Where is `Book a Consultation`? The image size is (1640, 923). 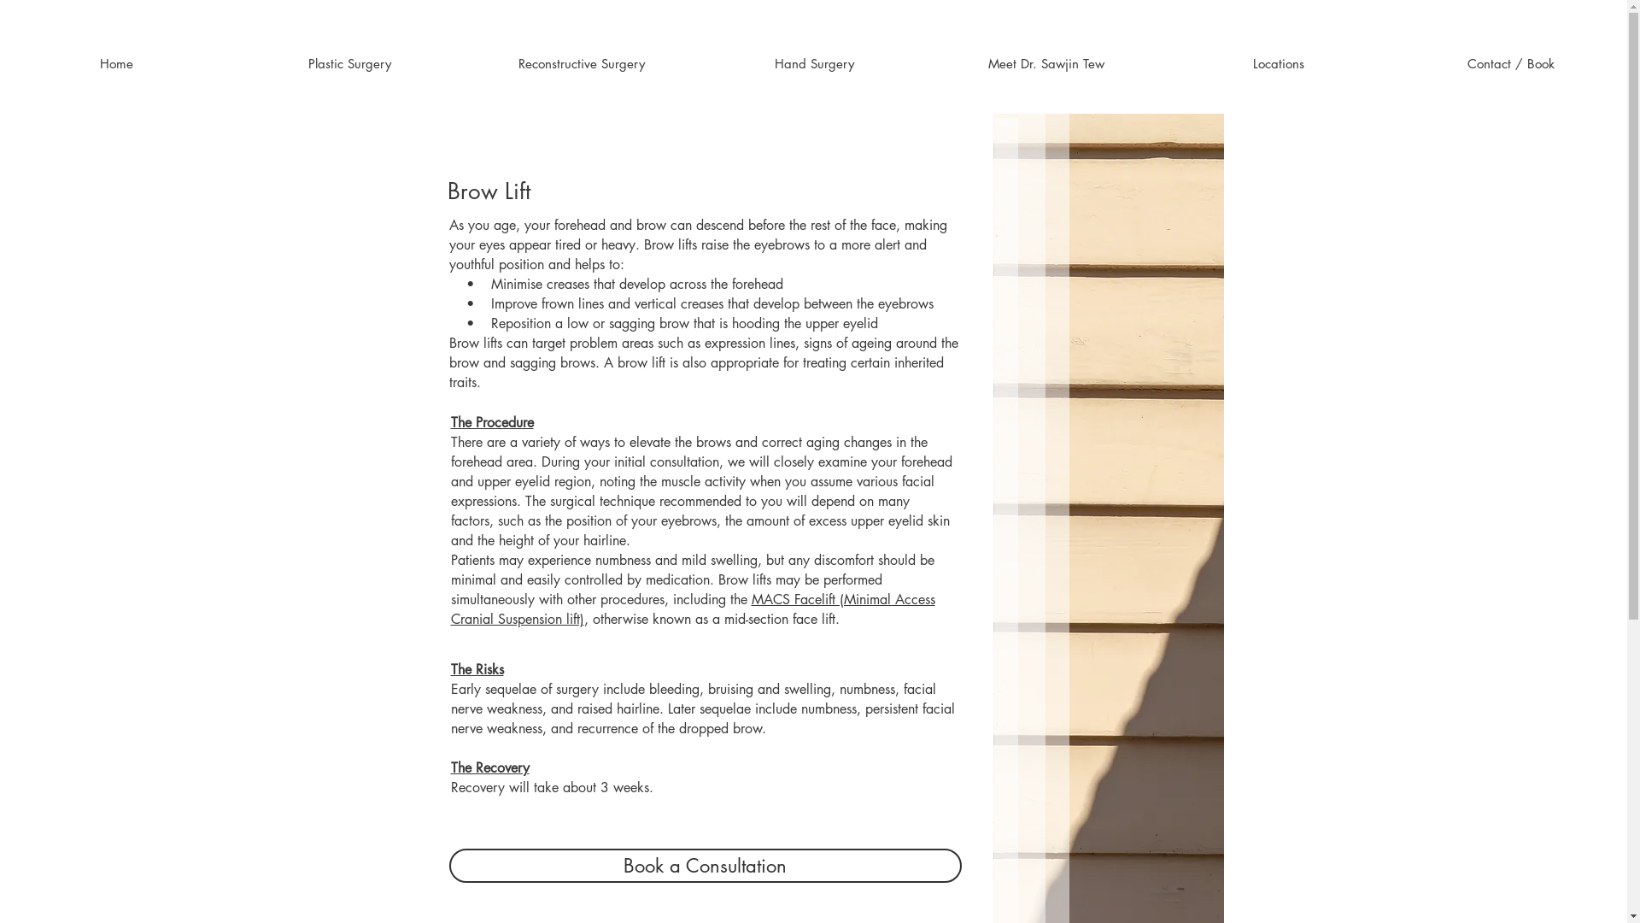
Book a Consultation is located at coordinates (706, 866).